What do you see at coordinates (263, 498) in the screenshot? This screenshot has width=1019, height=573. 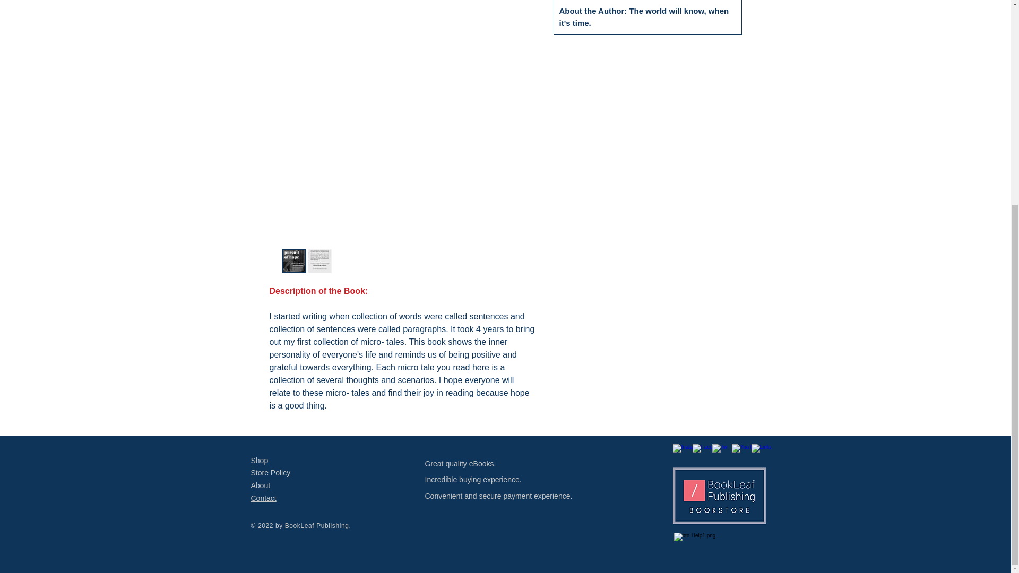 I see `Contact` at bounding box center [263, 498].